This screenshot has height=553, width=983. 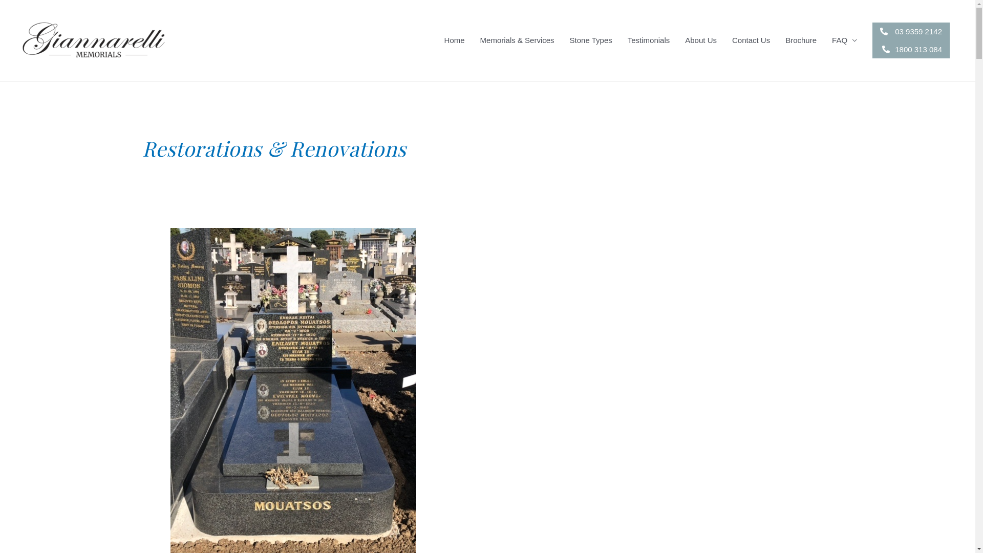 What do you see at coordinates (911, 32) in the screenshot?
I see `03 9359 2142` at bounding box center [911, 32].